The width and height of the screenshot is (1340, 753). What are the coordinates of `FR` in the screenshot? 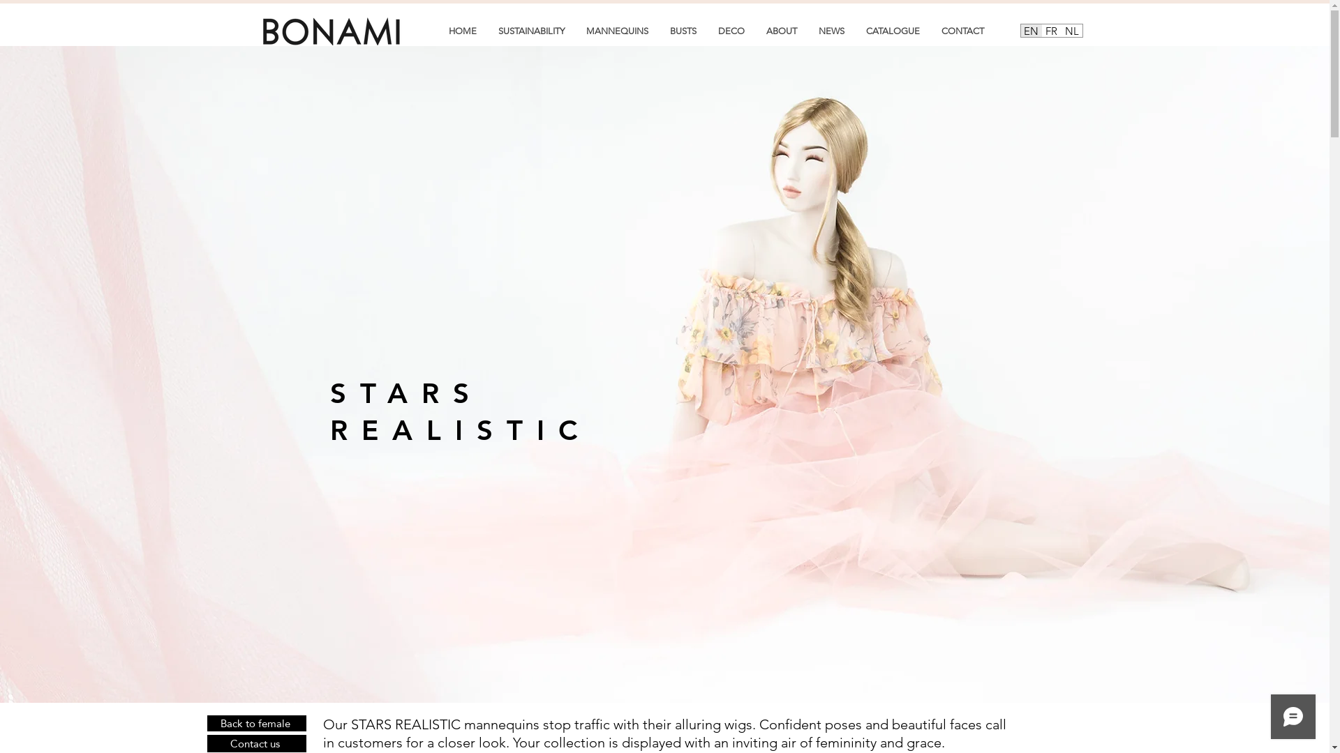 It's located at (1051, 31).